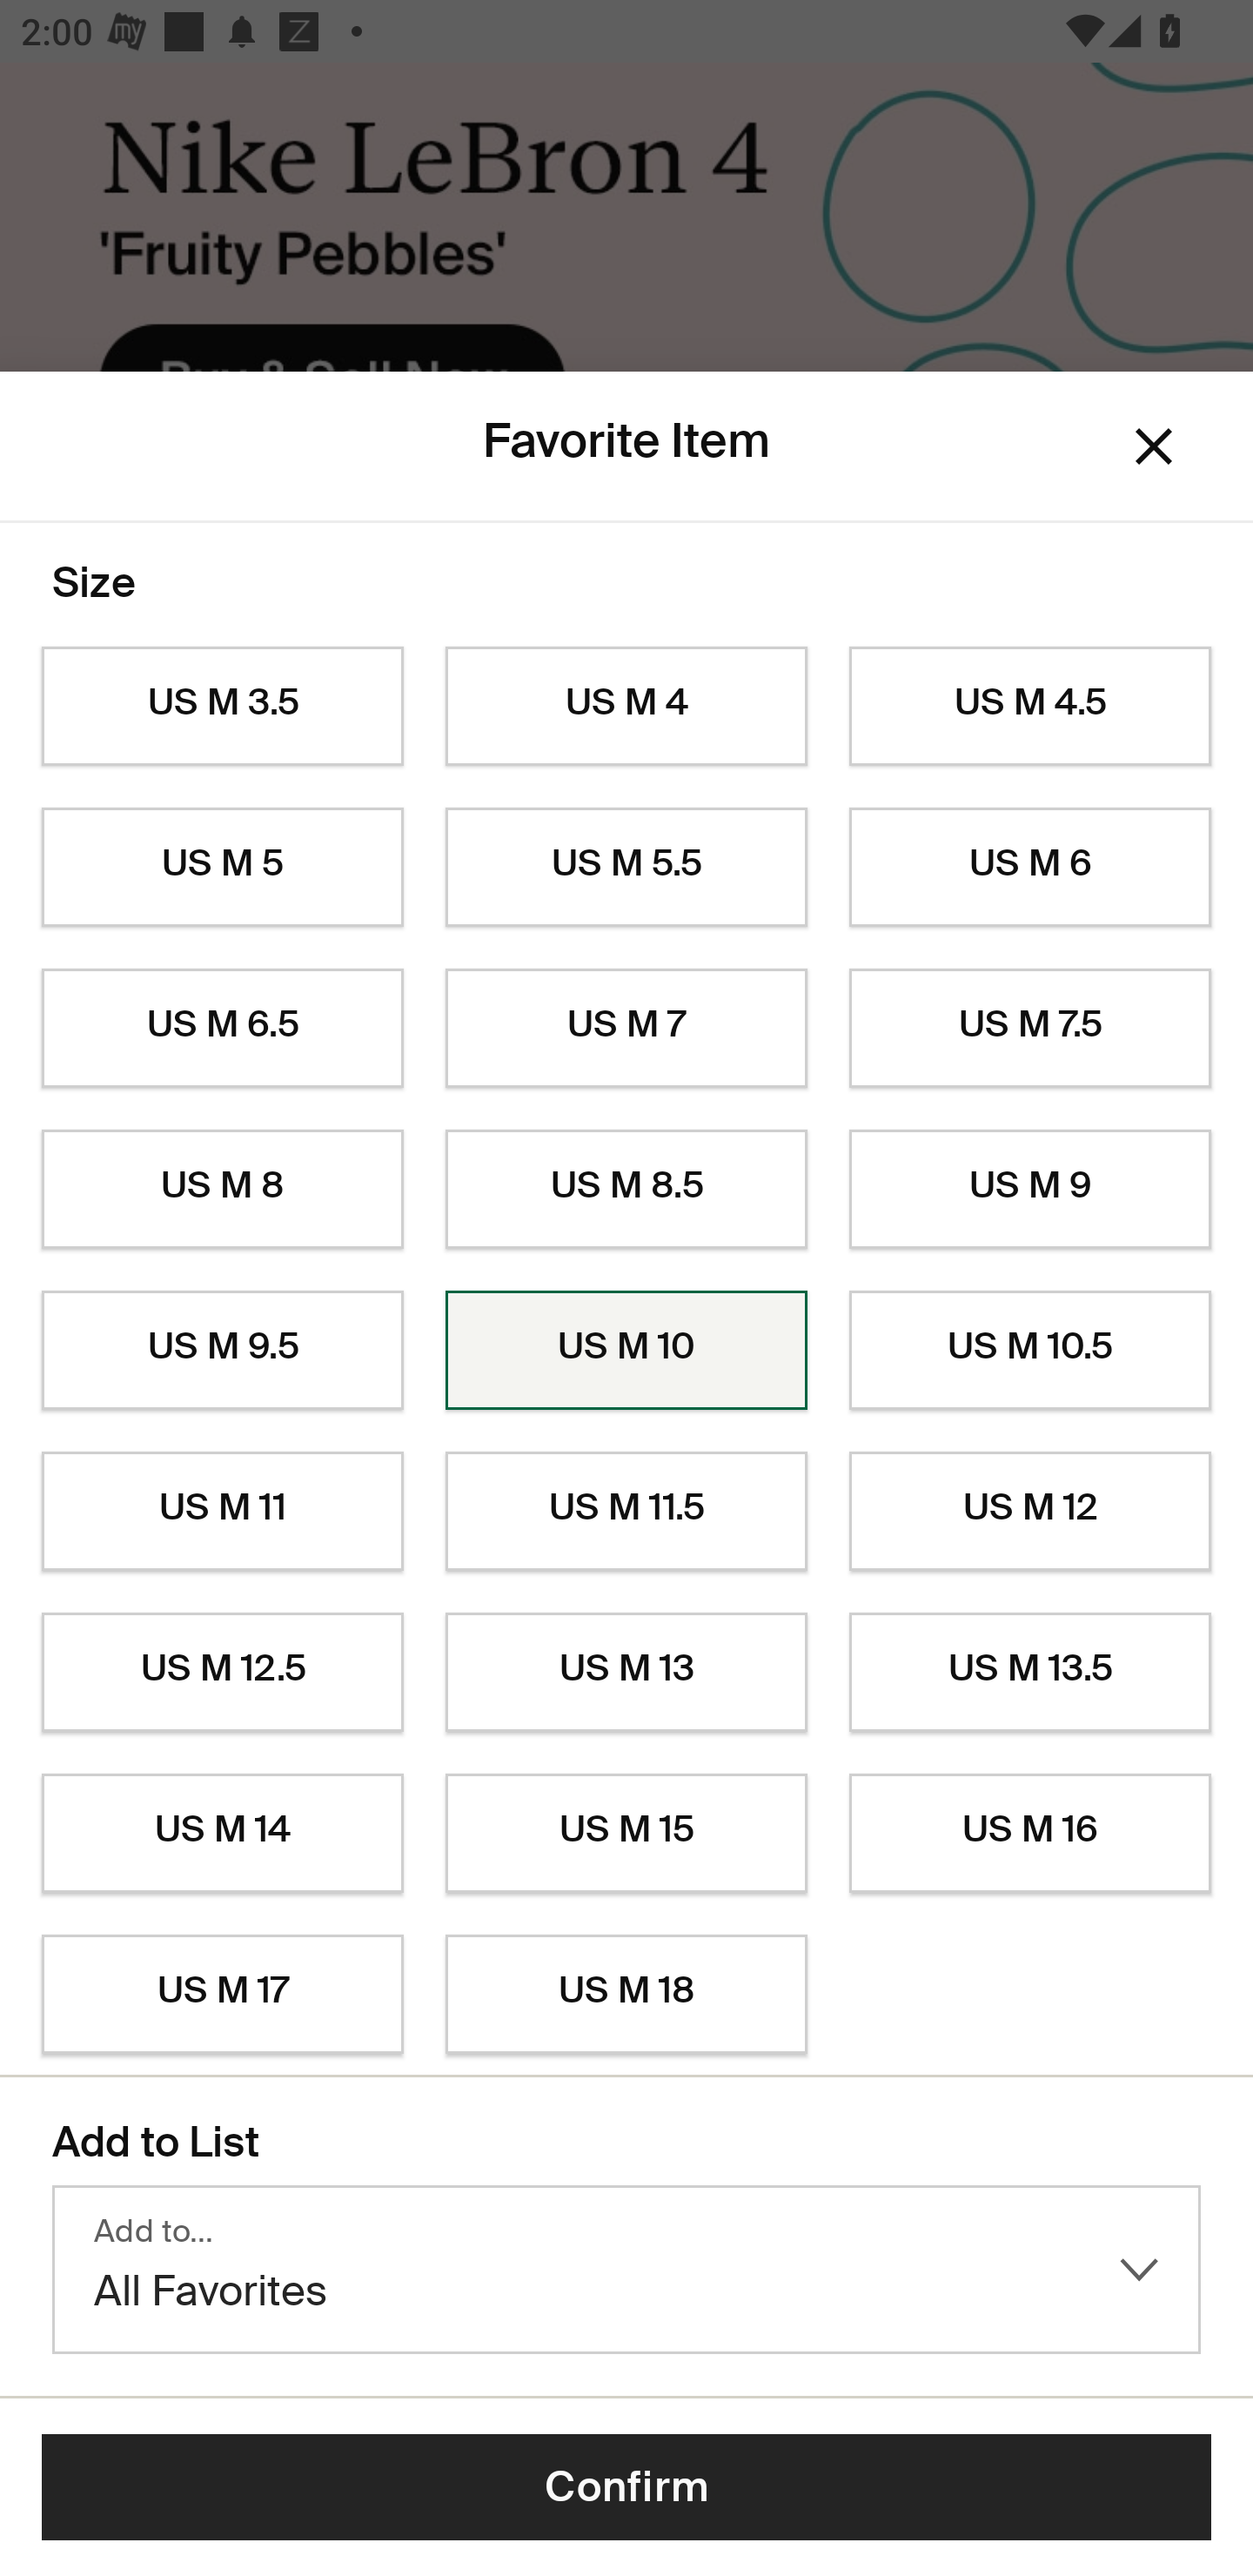 The height and width of the screenshot is (2576, 1253). What do you see at coordinates (222, 1351) in the screenshot?
I see `US M 9.5` at bounding box center [222, 1351].